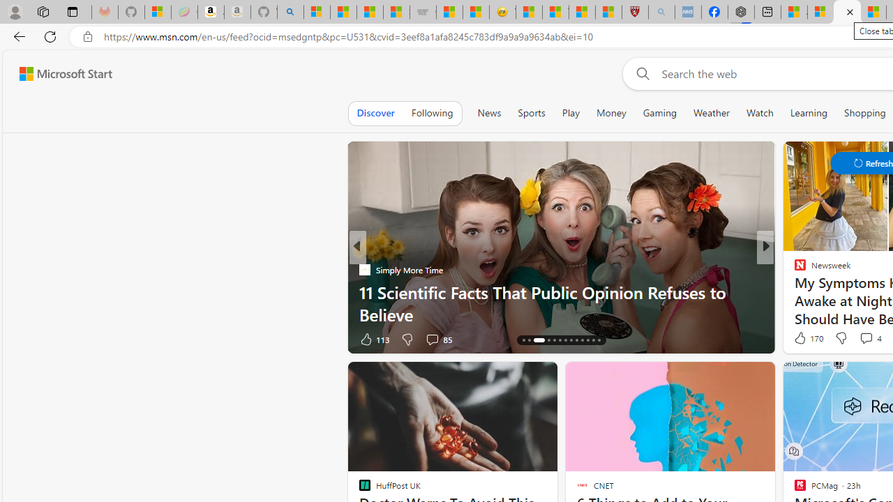  What do you see at coordinates (866, 338) in the screenshot?
I see `View comments 4 Comment` at bounding box center [866, 338].